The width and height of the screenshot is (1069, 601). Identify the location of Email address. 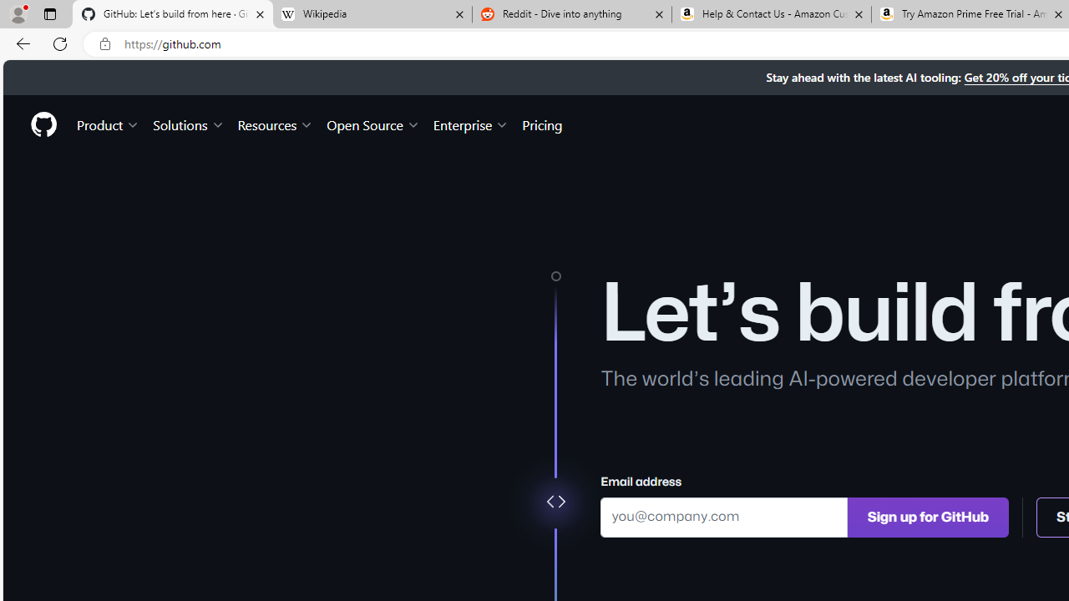
(724, 516).